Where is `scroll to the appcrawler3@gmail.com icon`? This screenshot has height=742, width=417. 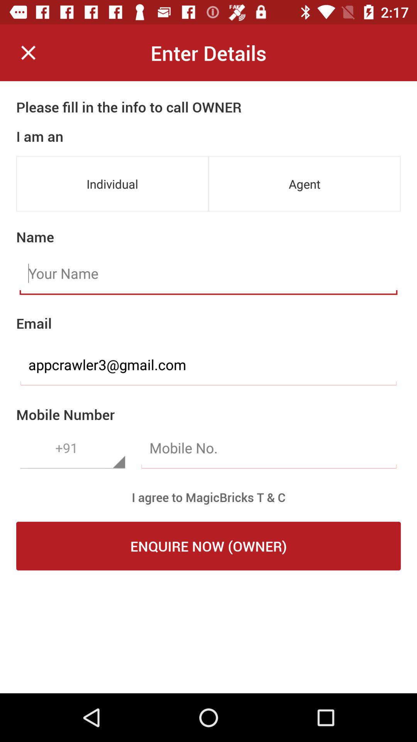 scroll to the appcrawler3@gmail.com icon is located at coordinates (208, 365).